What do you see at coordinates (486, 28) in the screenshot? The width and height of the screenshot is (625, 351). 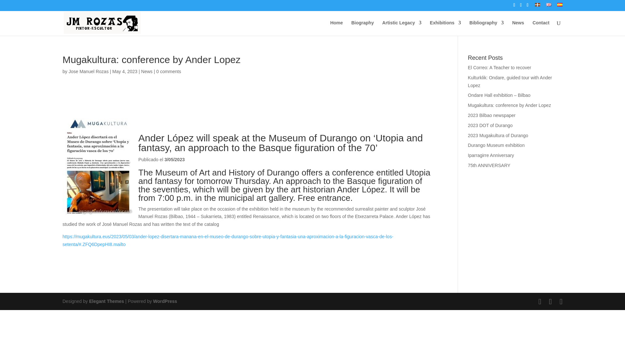 I see `Bibliography` at bounding box center [486, 28].